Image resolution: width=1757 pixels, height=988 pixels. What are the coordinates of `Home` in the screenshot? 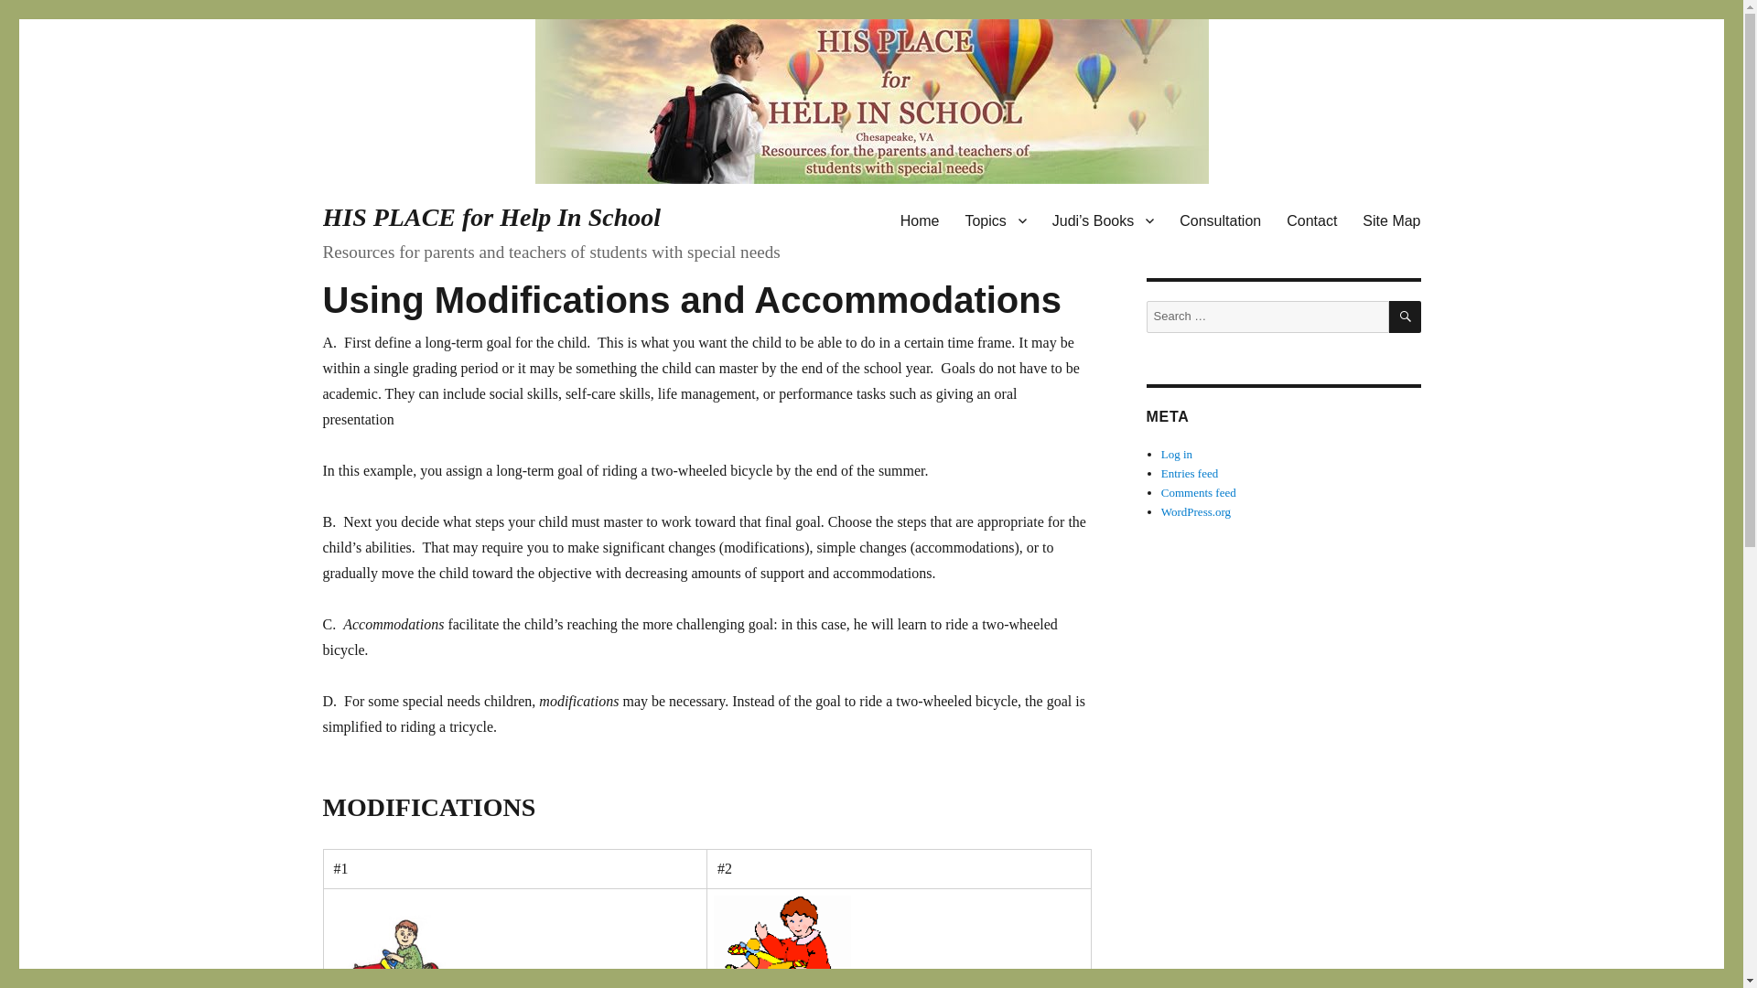 It's located at (919, 220).